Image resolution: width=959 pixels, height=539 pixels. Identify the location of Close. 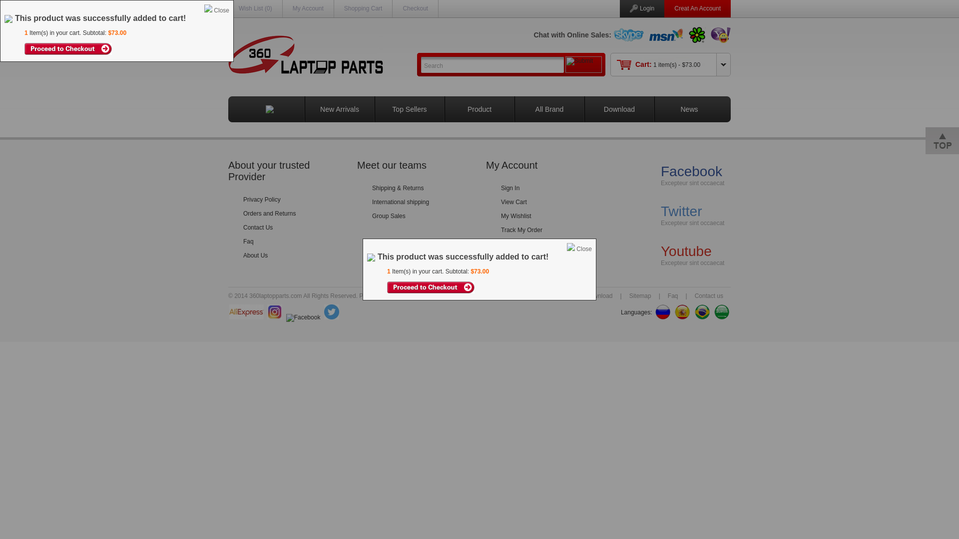
(584, 249).